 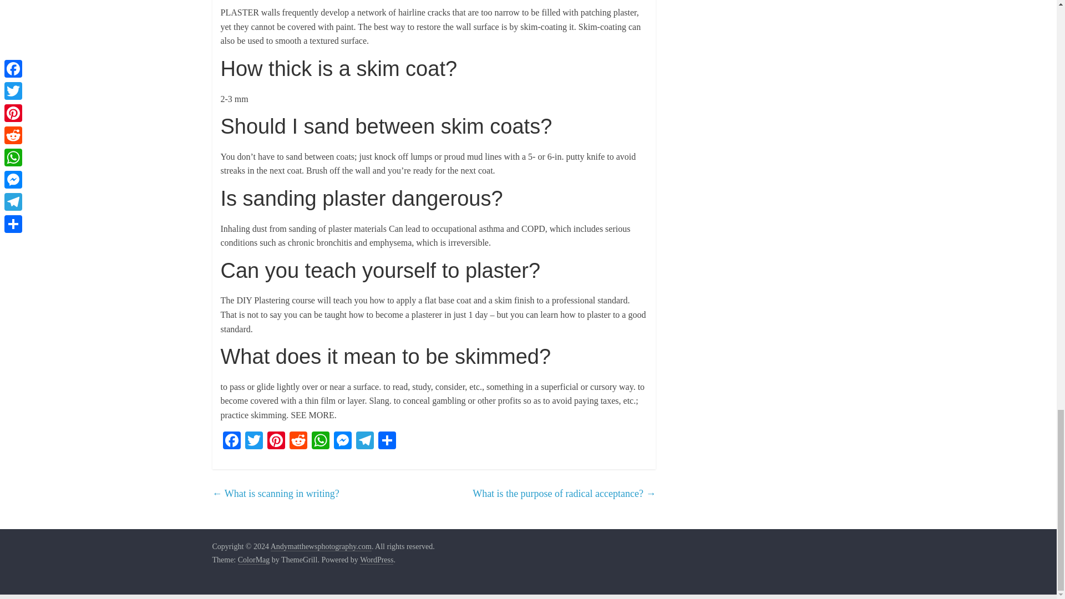 What do you see at coordinates (276, 441) in the screenshot?
I see `Pinterest` at bounding box center [276, 441].